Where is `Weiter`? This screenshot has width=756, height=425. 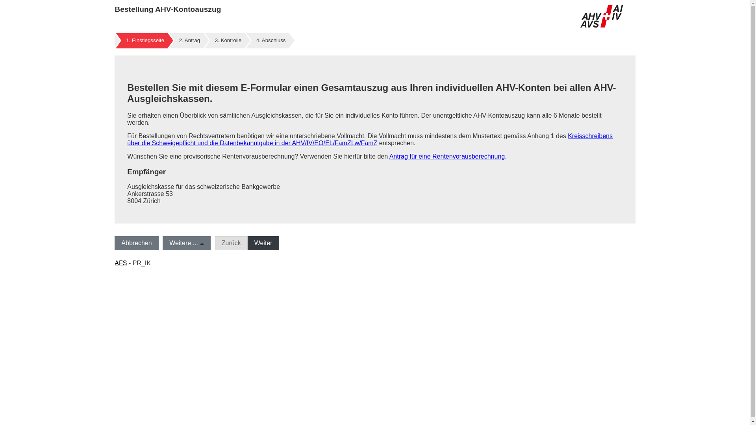 Weiter is located at coordinates (263, 243).